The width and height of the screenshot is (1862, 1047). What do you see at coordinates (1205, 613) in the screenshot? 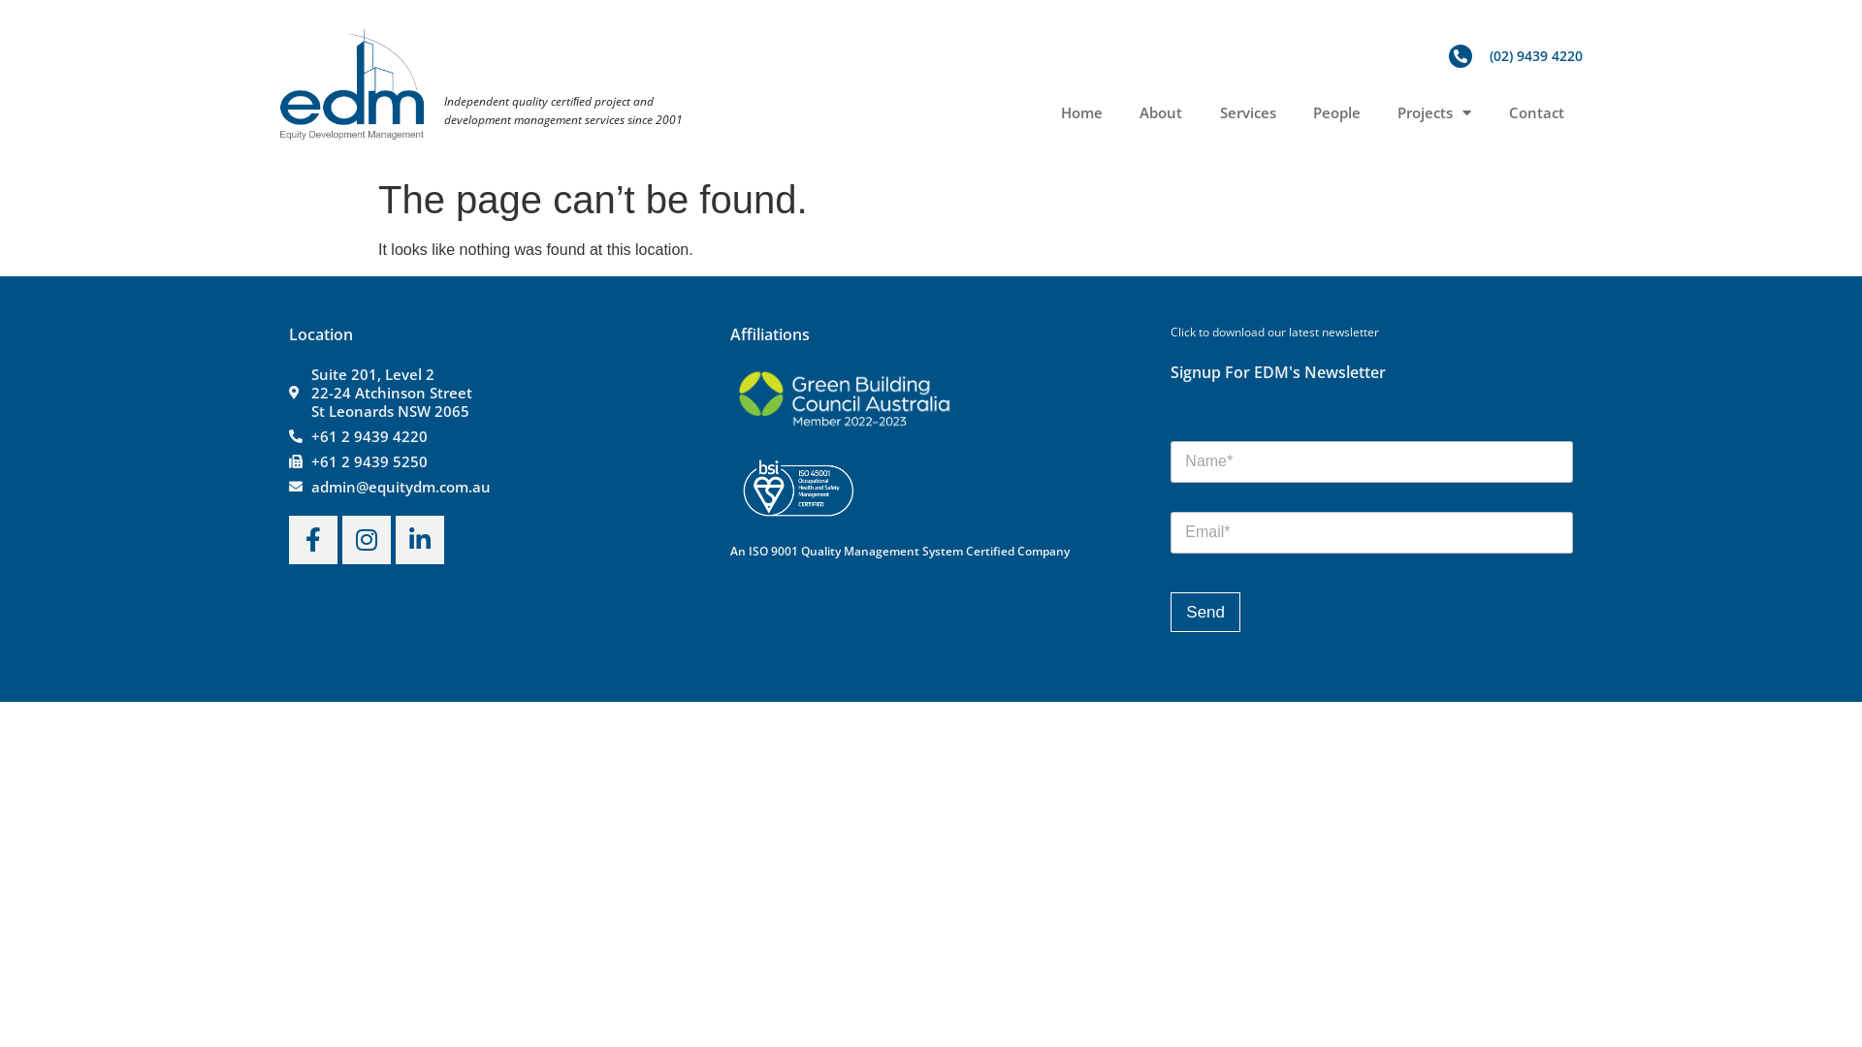
I see `Send` at bounding box center [1205, 613].